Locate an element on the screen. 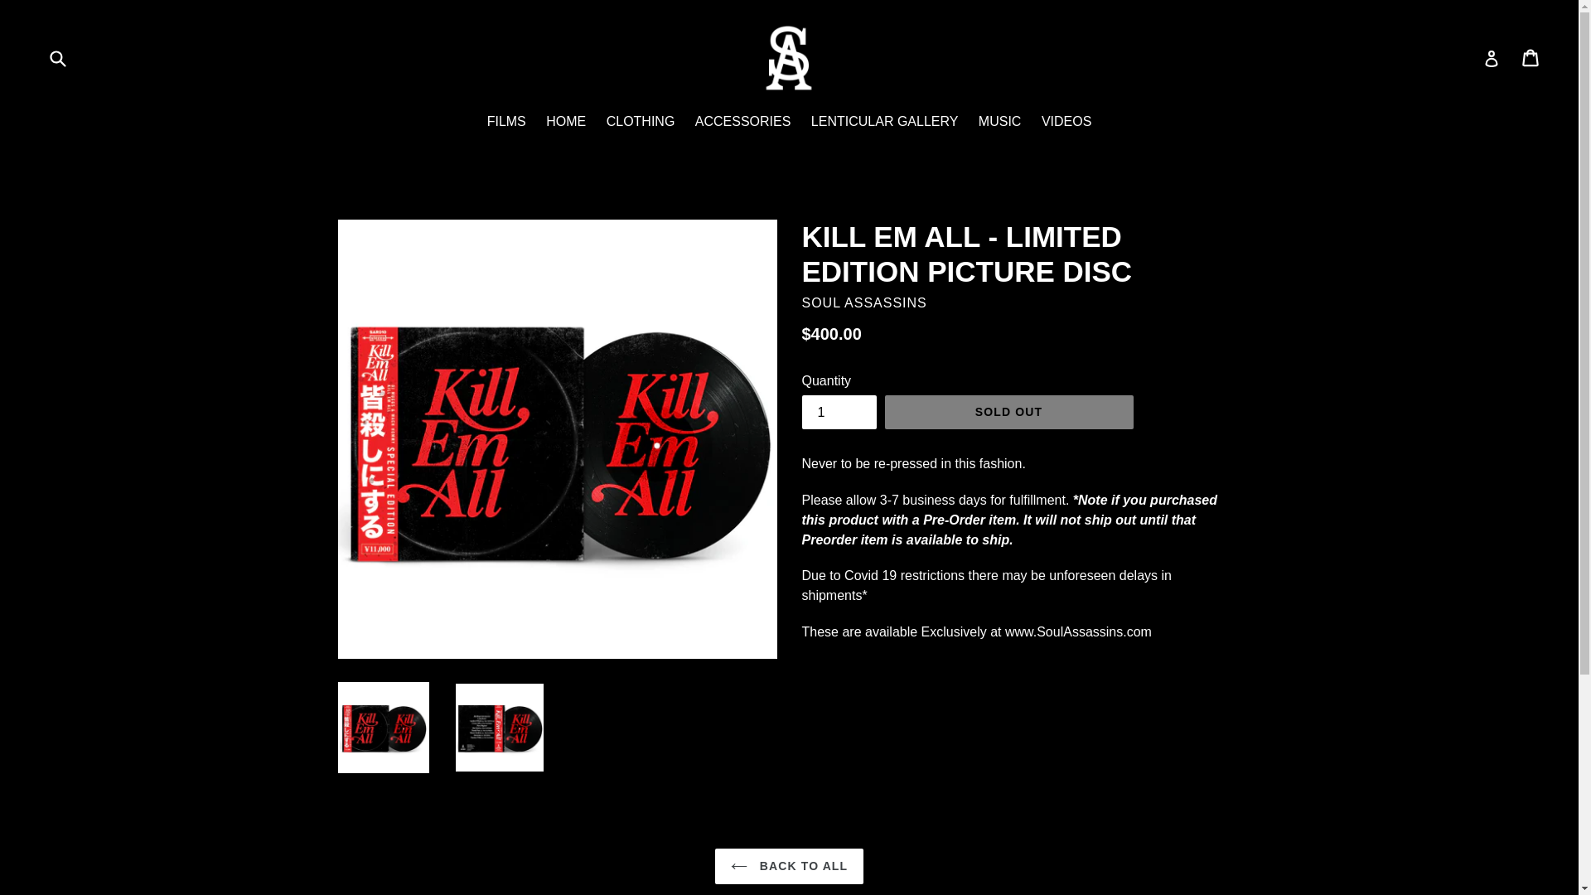 The height and width of the screenshot is (895, 1591). ACCESSORIES is located at coordinates (743, 123).